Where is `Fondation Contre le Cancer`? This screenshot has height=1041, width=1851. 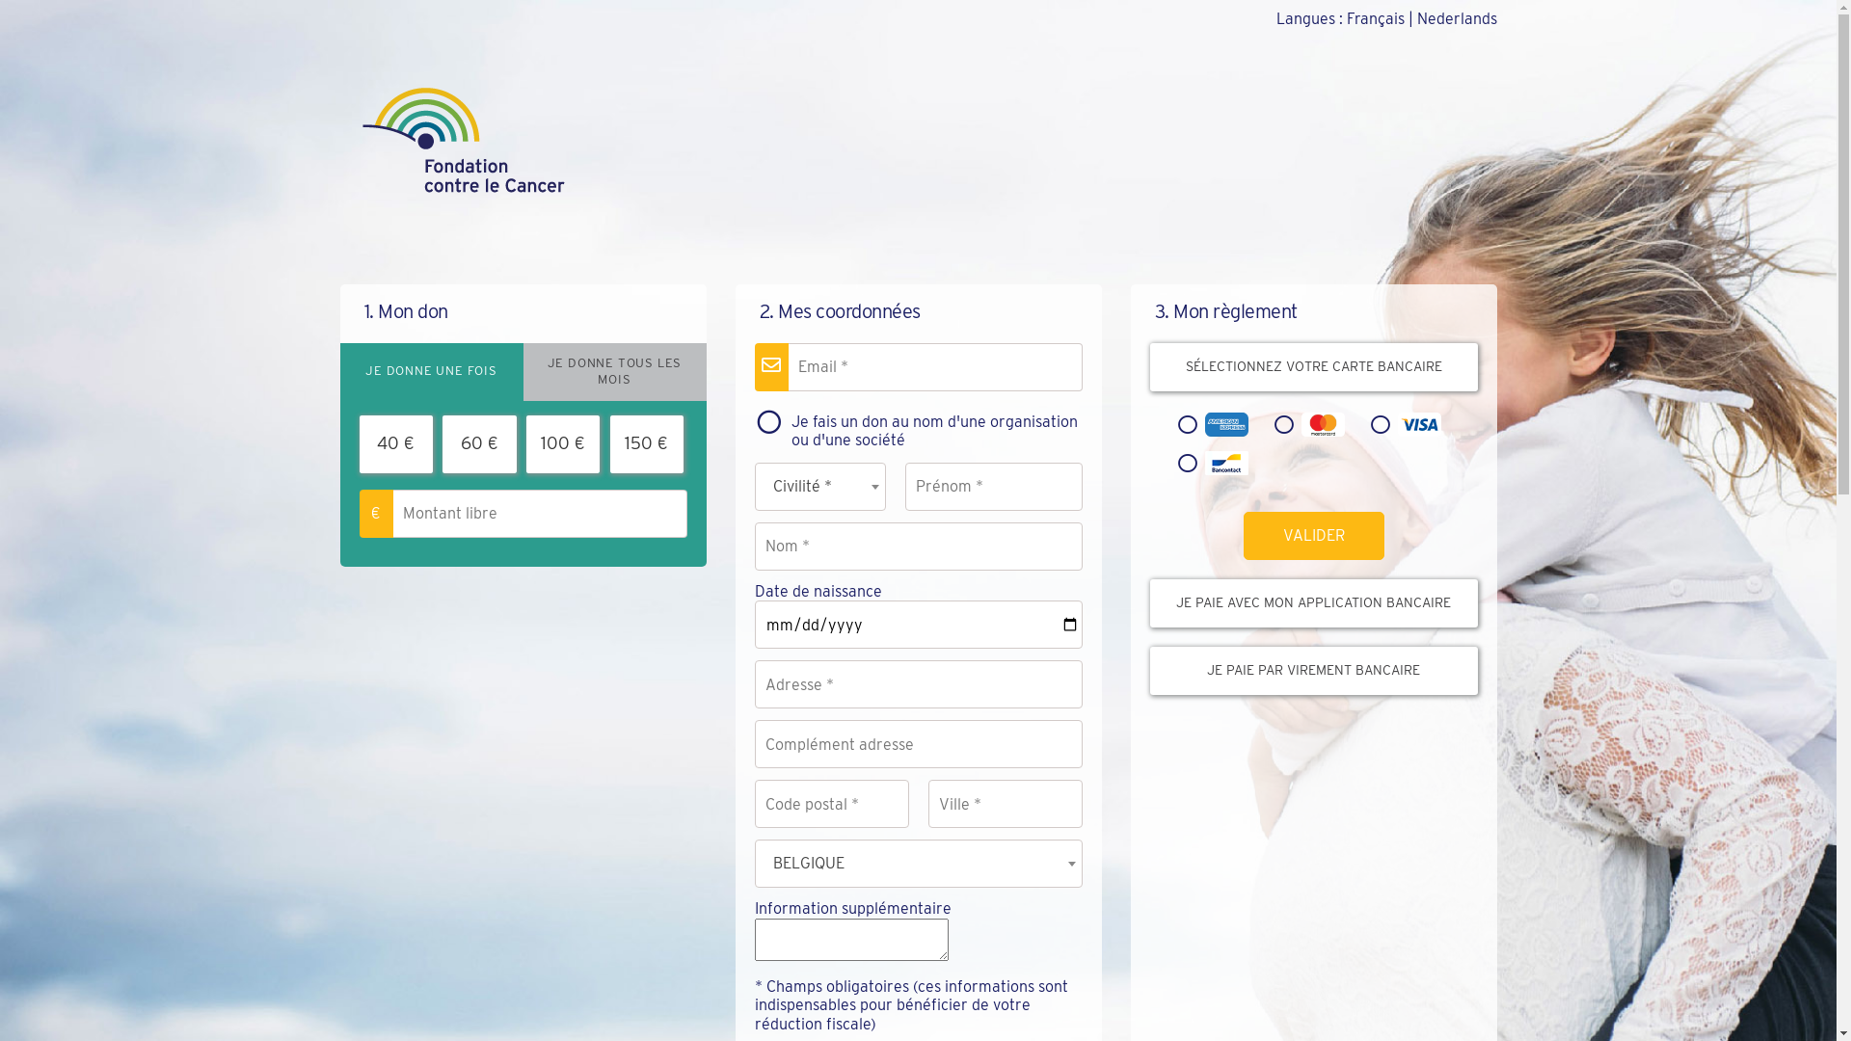 Fondation Contre le Cancer is located at coordinates (462, 140).